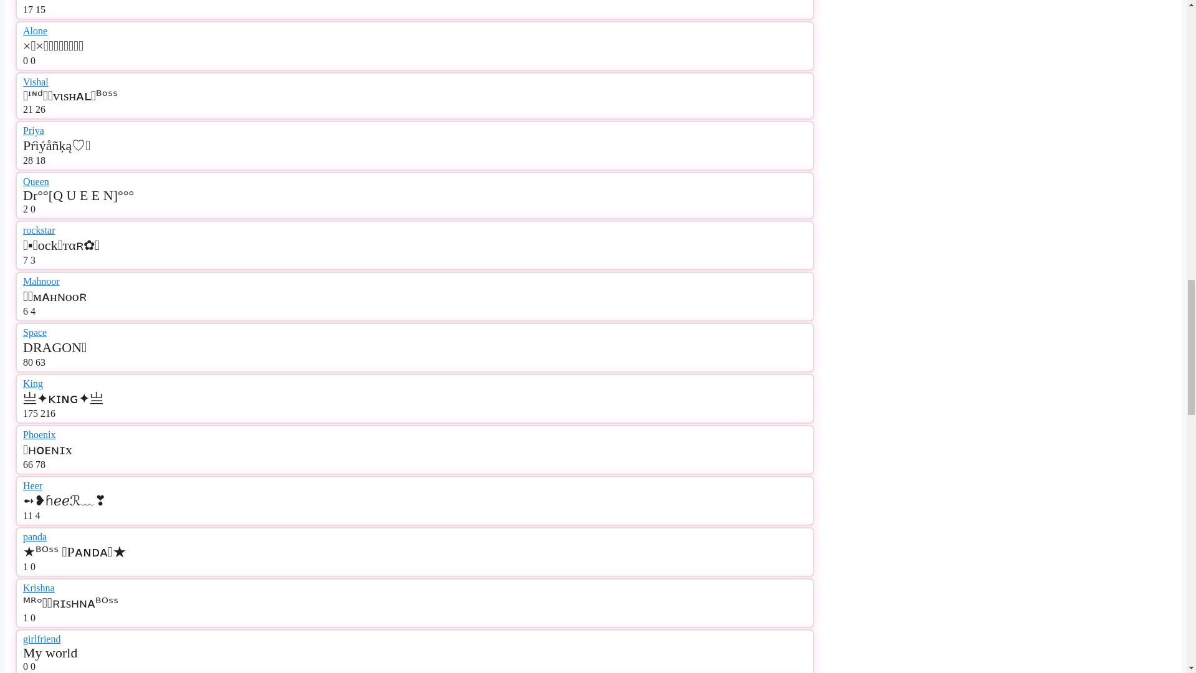 Image resolution: width=1196 pixels, height=673 pixels. What do you see at coordinates (32, 486) in the screenshot?
I see `Heer` at bounding box center [32, 486].